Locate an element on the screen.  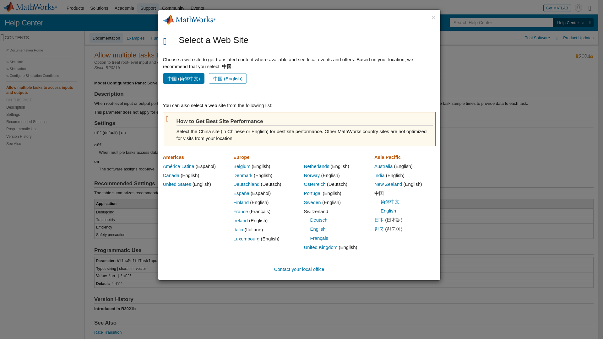
Events is located at coordinates (197, 8).